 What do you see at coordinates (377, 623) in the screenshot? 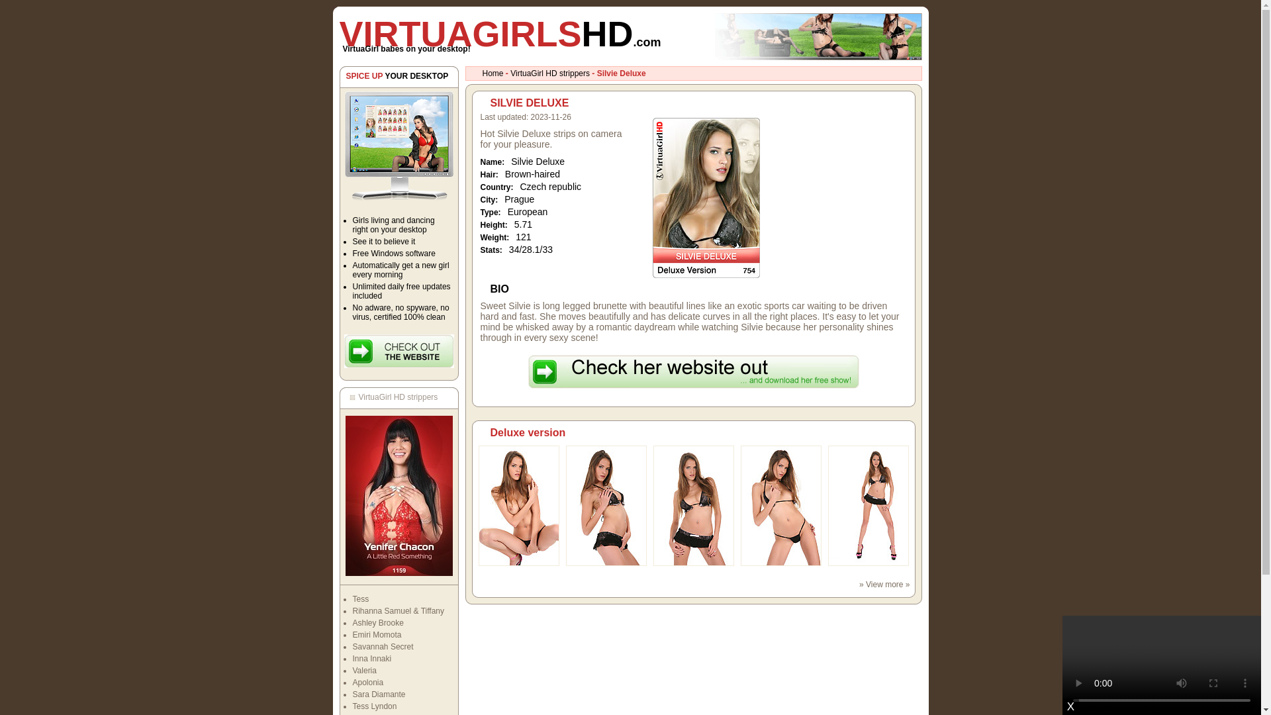
I see `Ashley Brooke` at bounding box center [377, 623].